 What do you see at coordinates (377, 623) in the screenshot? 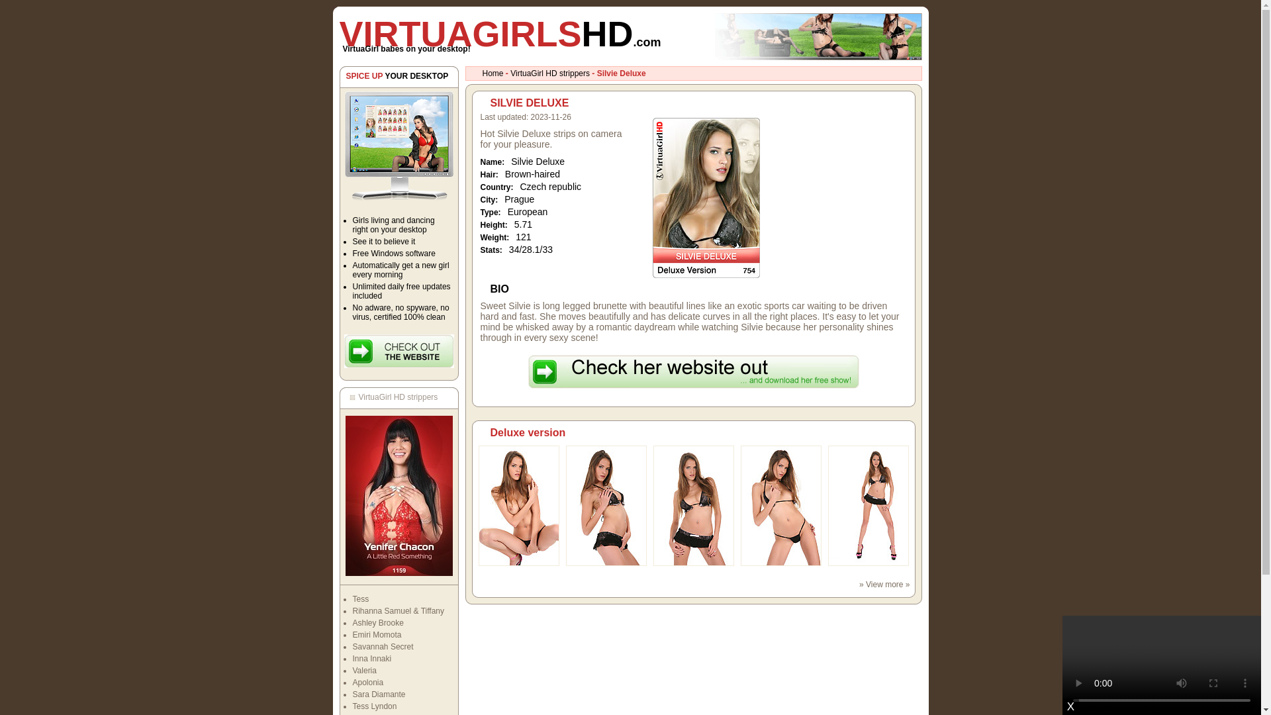
I see `Ashley Brooke` at bounding box center [377, 623].